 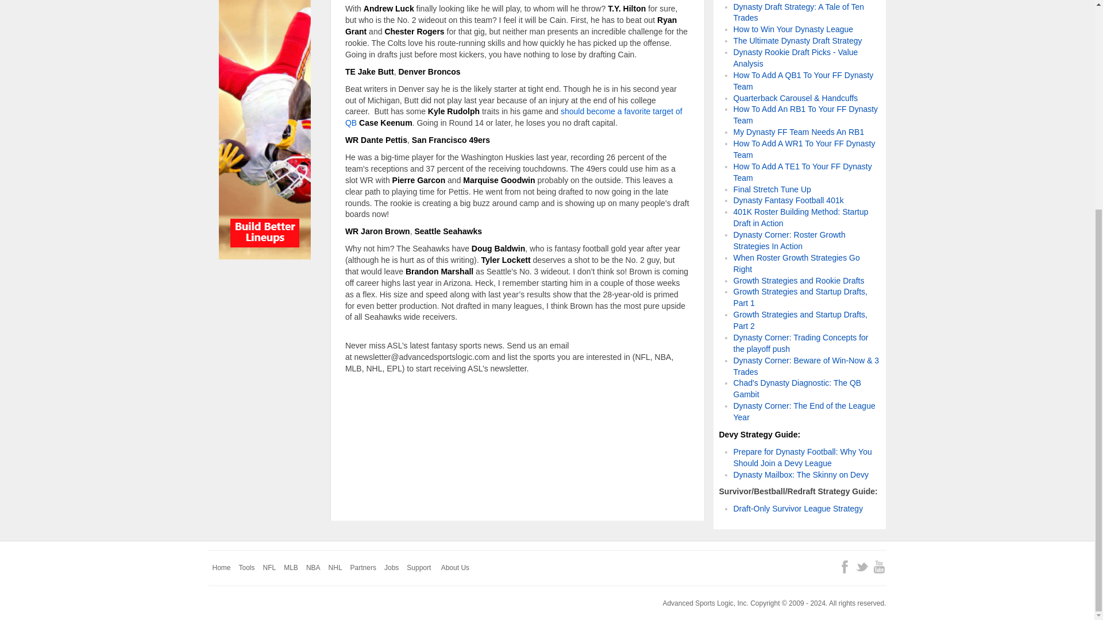 I want to click on My Dynasty FF Team Needs An RB1, so click(x=799, y=132).